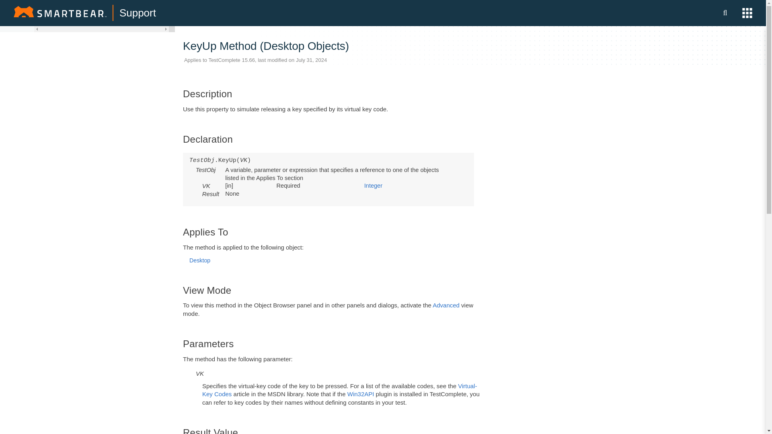 The width and height of the screenshot is (772, 434). Describe the element at coordinates (361, 394) in the screenshot. I see `Win32API` at that location.